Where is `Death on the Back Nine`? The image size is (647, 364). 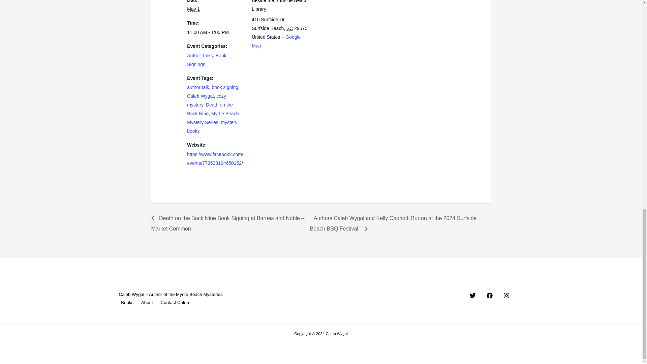 Death on the Back Nine is located at coordinates (210, 109).